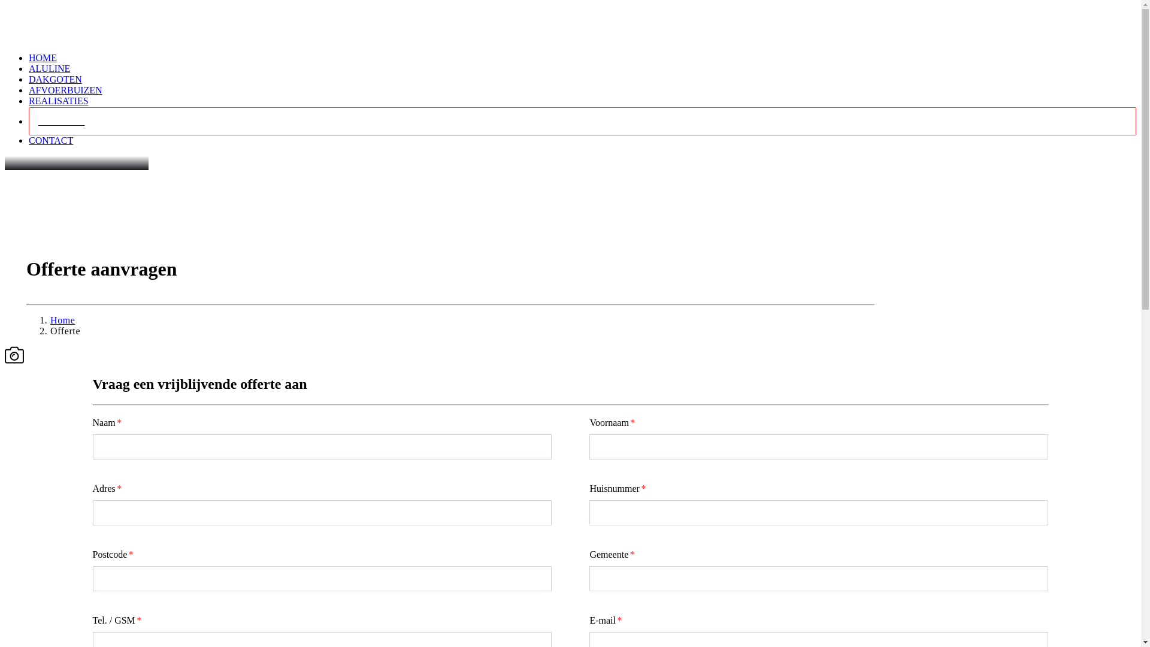  I want to click on AFVOERBUIZEN, so click(66, 90).